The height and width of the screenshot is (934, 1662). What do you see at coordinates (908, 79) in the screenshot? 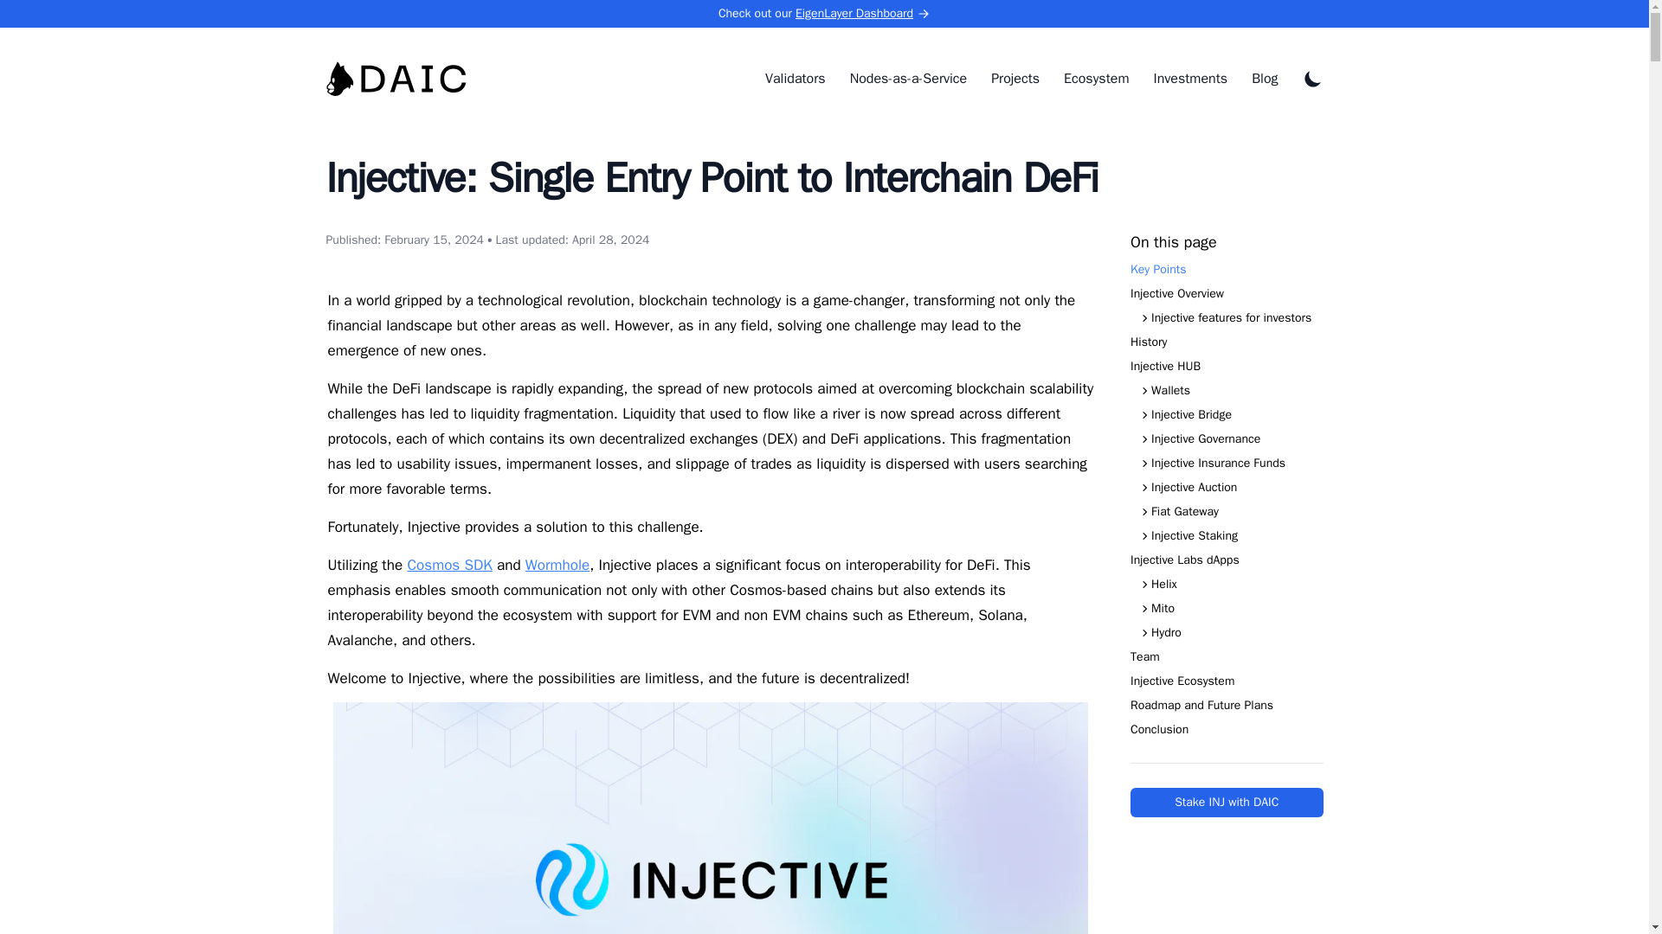
I see `Nodes-as-a-Service` at bounding box center [908, 79].